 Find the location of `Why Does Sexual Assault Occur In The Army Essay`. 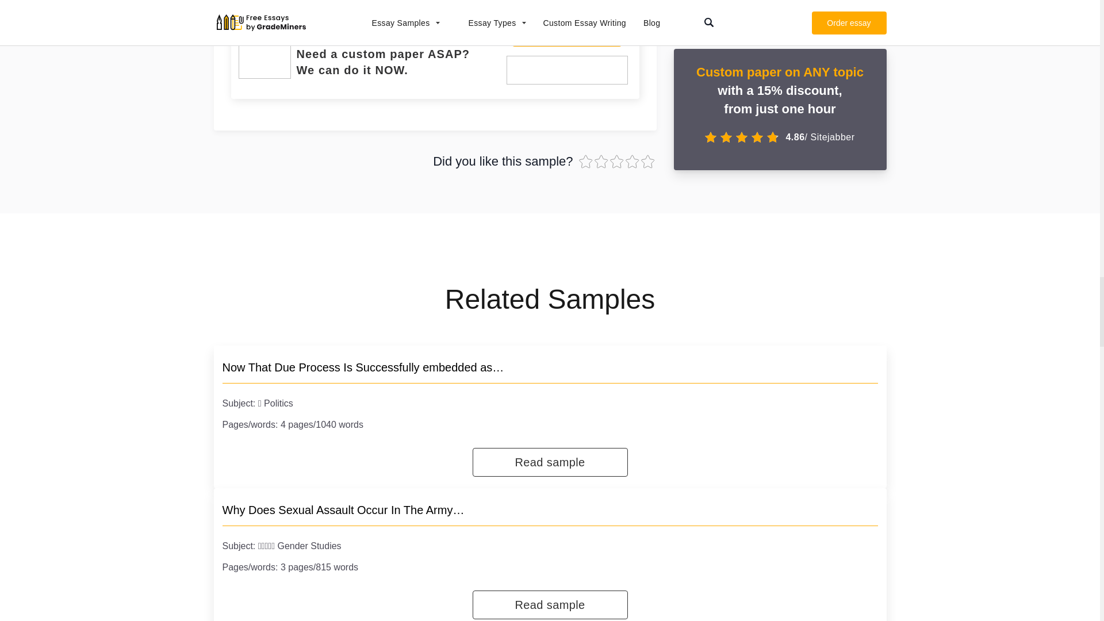

Why Does Sexual Assault Occur In The Army Essay is located at coordinates (343, 509).